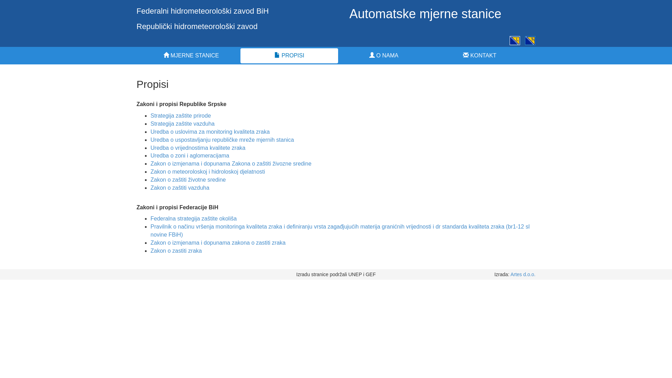 Image resolution: width=672 pixels, height=378 pixels. I want to click on PROPISI, so click(289, 56).